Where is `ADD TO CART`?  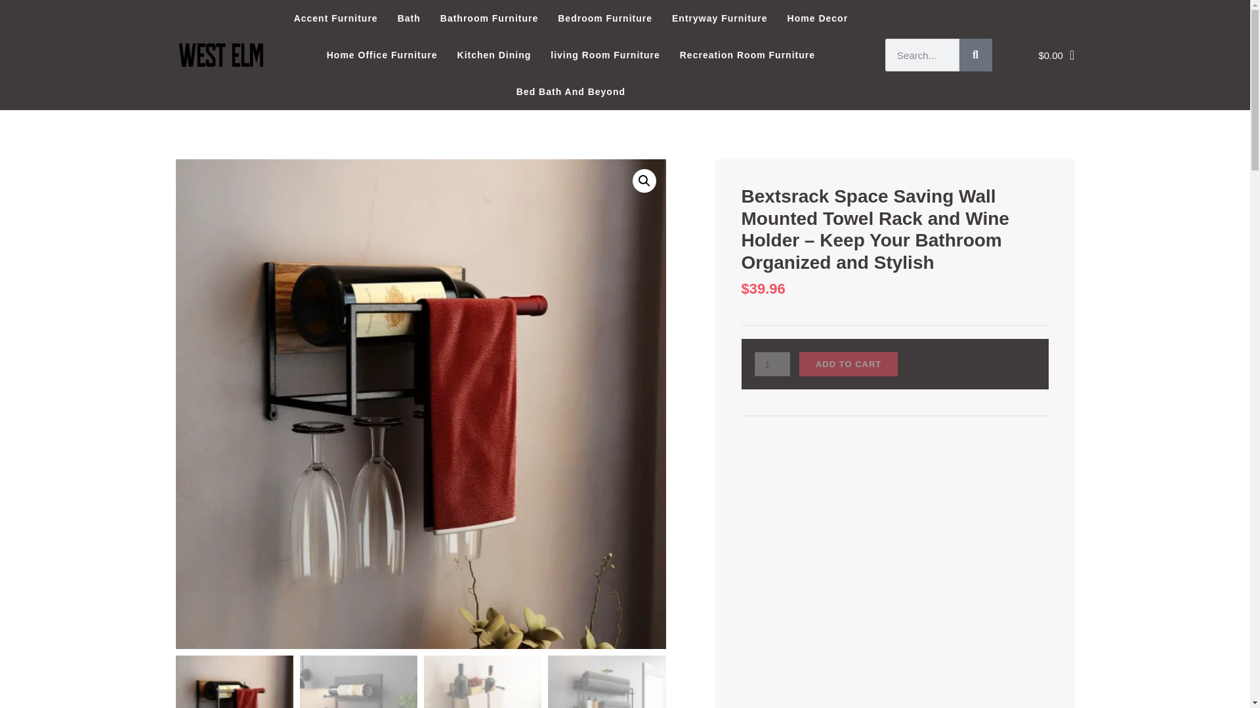 ADD TO CART is located at coordinates (848, 363).